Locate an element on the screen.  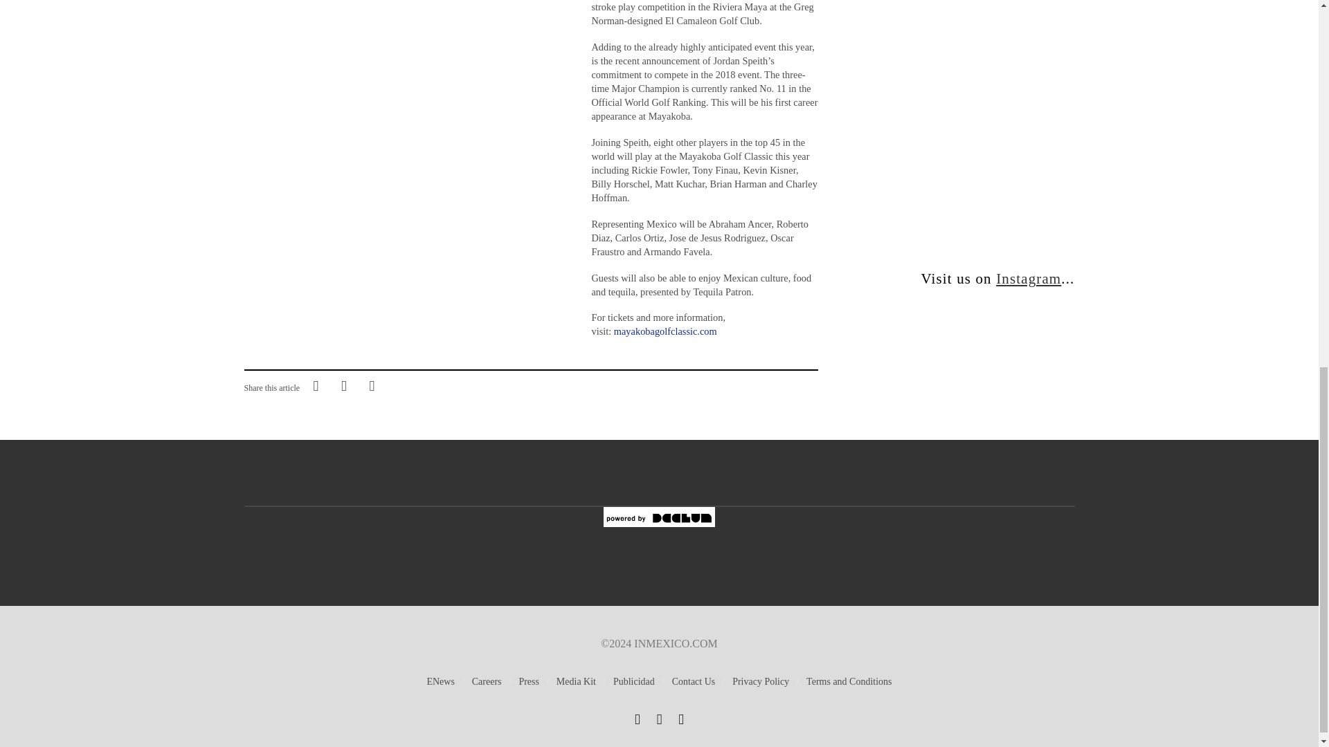
Share on Twitter is located at coordinates (343, 385).